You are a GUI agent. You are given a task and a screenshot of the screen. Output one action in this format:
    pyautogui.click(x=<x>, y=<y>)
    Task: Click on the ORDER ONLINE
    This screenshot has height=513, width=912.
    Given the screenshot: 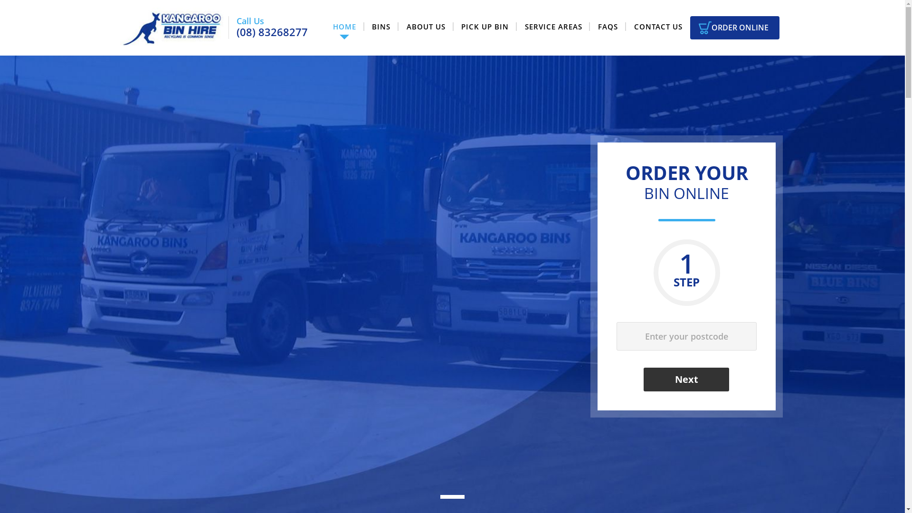 What is the action you would take?
    pyautogui.click(x=734, y=28)
    